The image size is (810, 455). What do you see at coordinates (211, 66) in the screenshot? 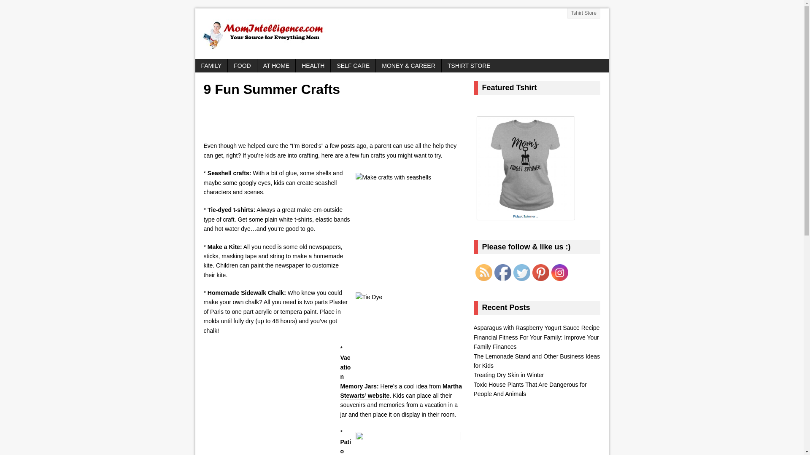
I see `FAMILY` at bounding box center [211, 66].